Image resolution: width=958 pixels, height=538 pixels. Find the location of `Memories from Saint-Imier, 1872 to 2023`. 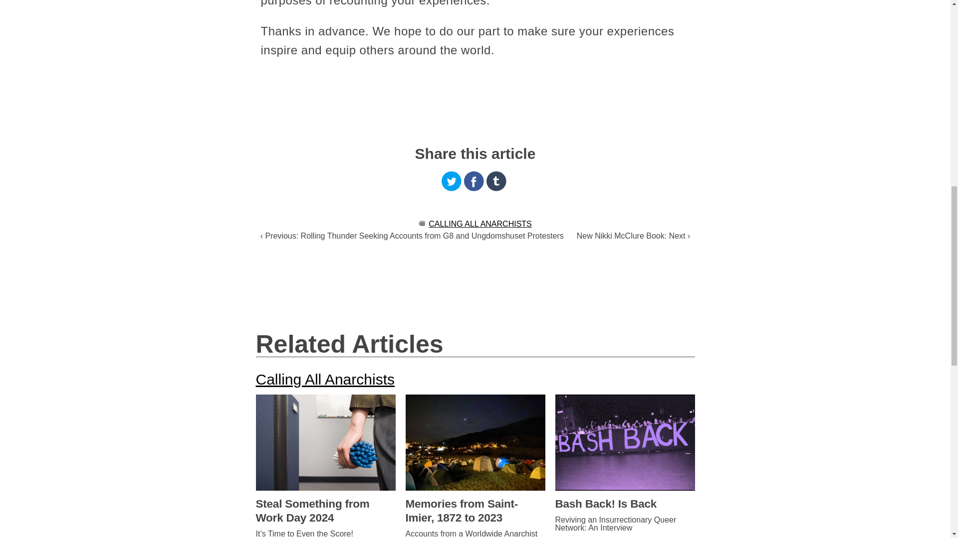

Memories from Saint-Imier, 1872 to 2023 is located at coordinates (475, 511).